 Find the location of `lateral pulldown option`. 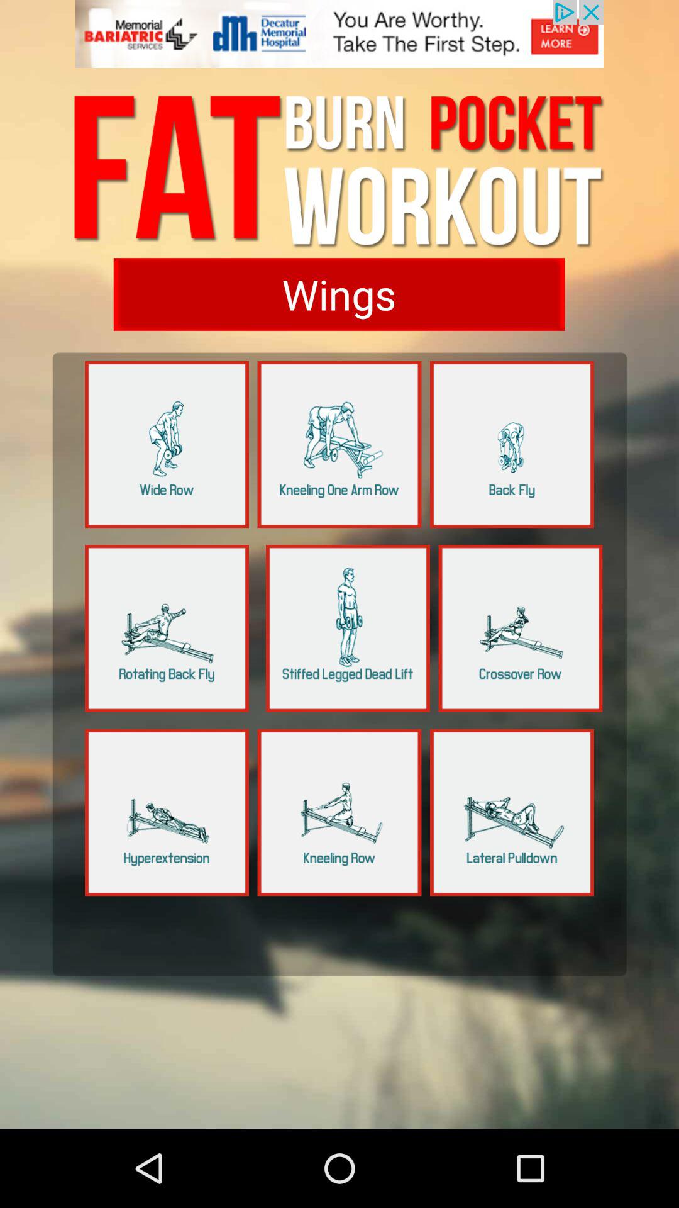

lateral pulldown option is located at coordinates (512, 812).